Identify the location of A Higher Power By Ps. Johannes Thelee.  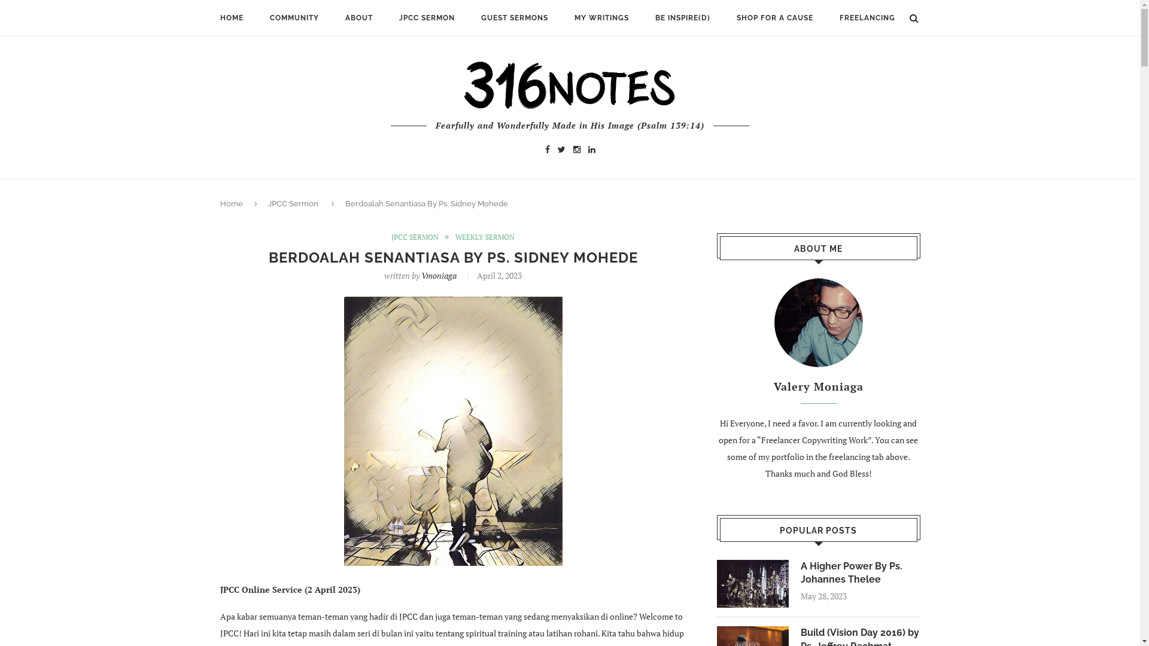
(753, 566).